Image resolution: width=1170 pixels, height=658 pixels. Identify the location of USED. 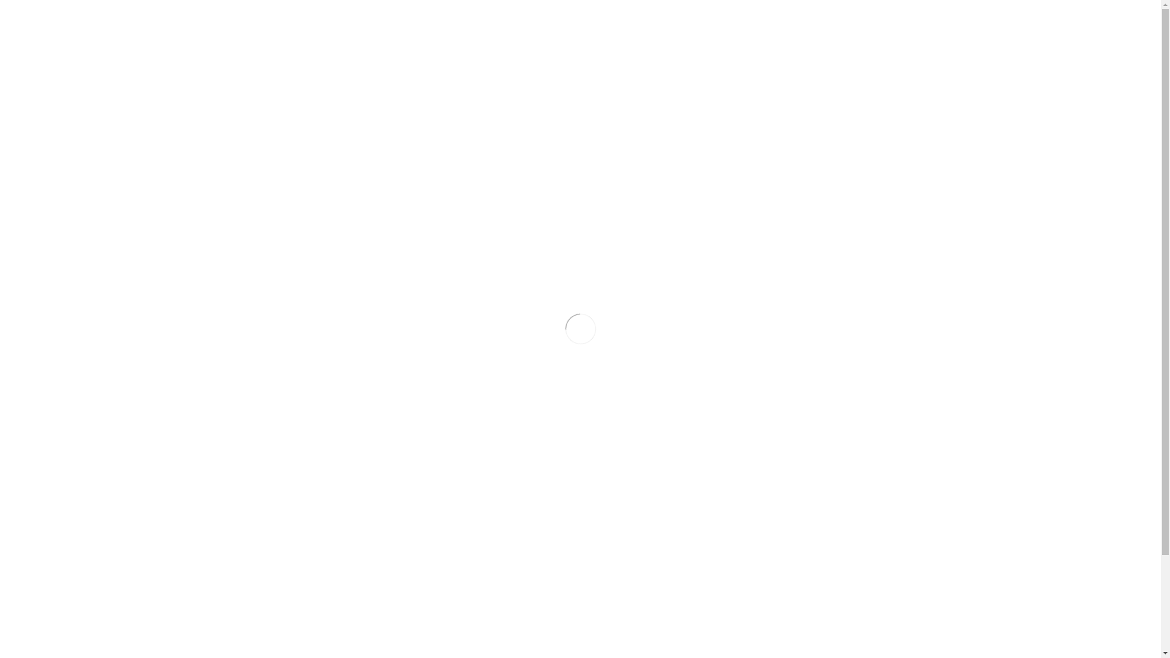
(569, 121).